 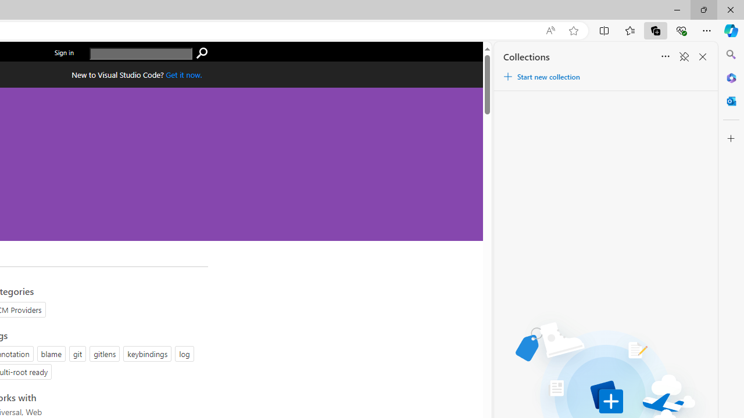 What do you see at coordinates (702, 57) in the screenshot?
I see `Close Collections` at bounding box center [702, 57].